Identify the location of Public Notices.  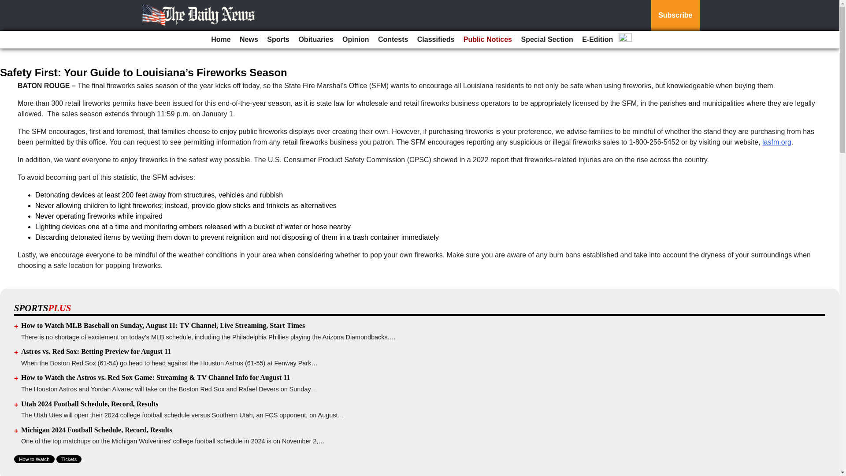
(487, 40).